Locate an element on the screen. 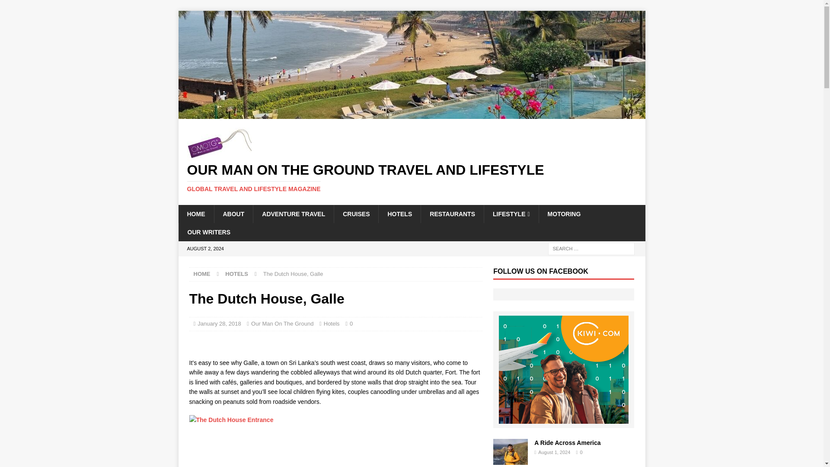 This screenshot has width=830, height=467. LIFESTYLE is located at coordinates (511, 214).